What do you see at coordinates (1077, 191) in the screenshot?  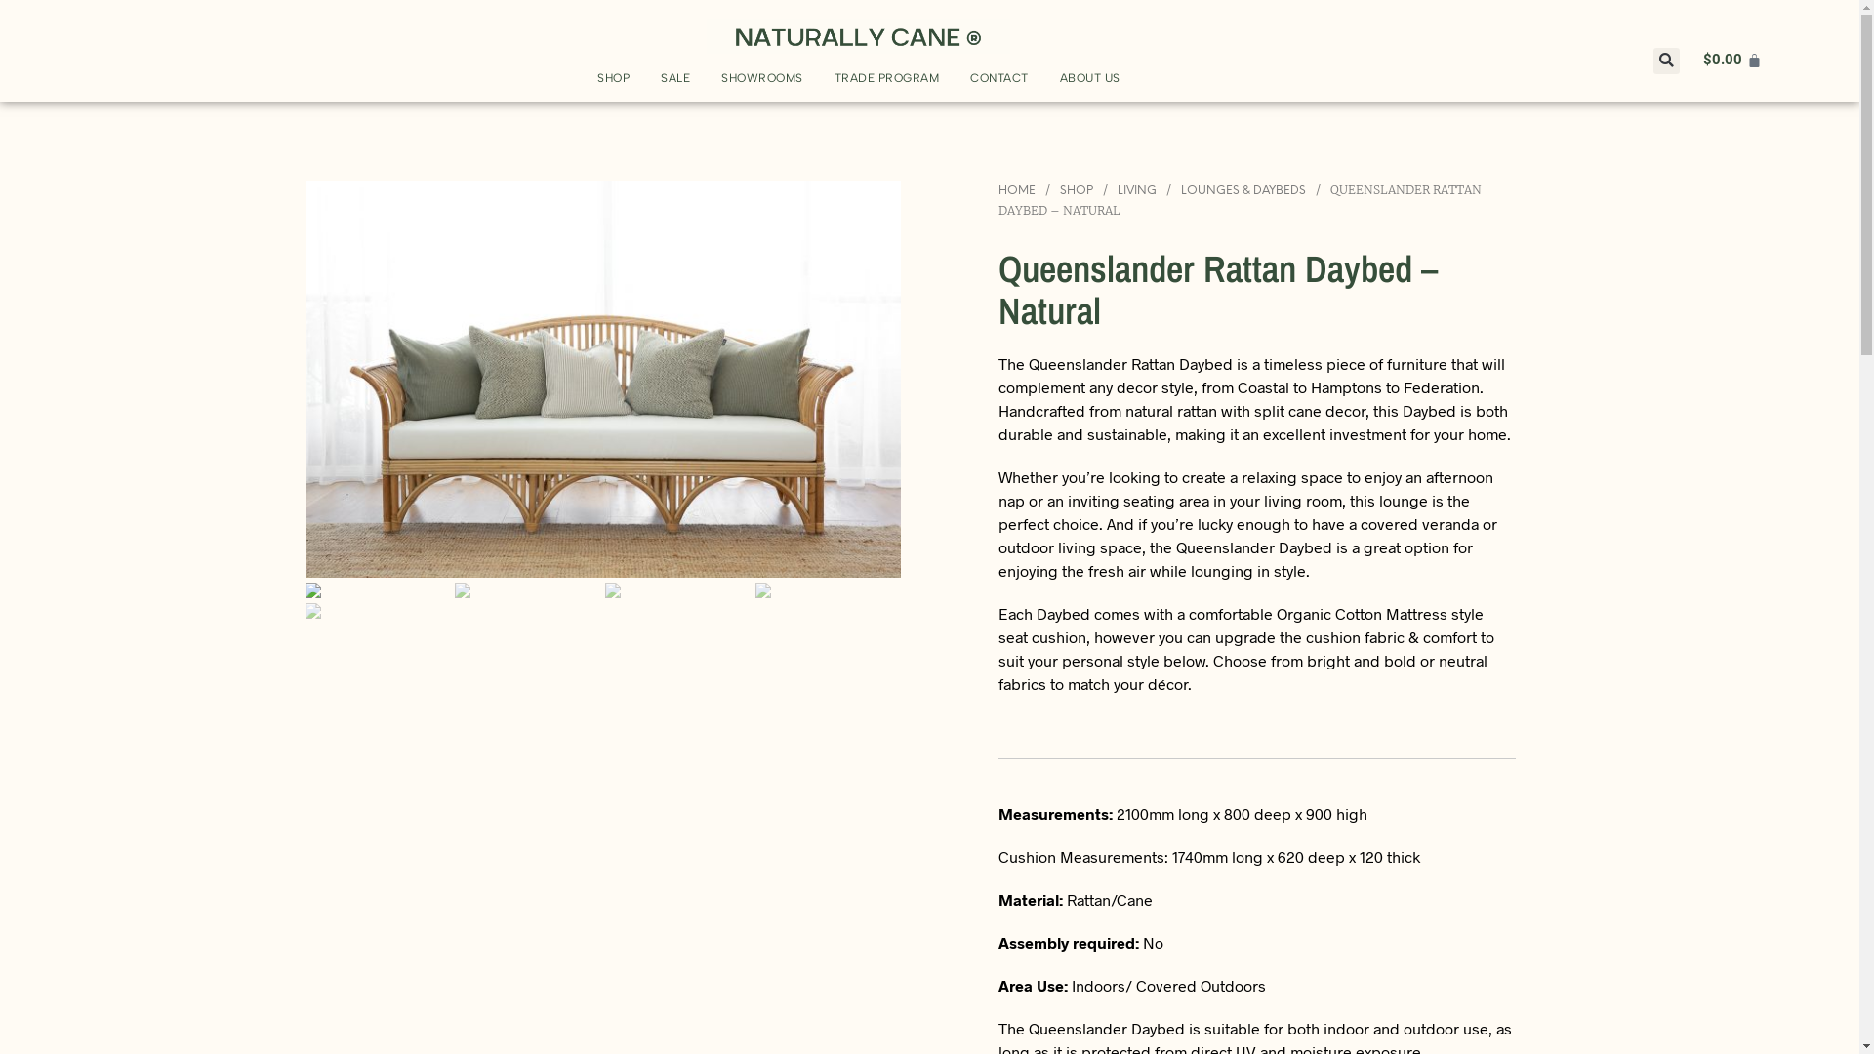 I see `SHOP` at bounding box center [1077, 191].